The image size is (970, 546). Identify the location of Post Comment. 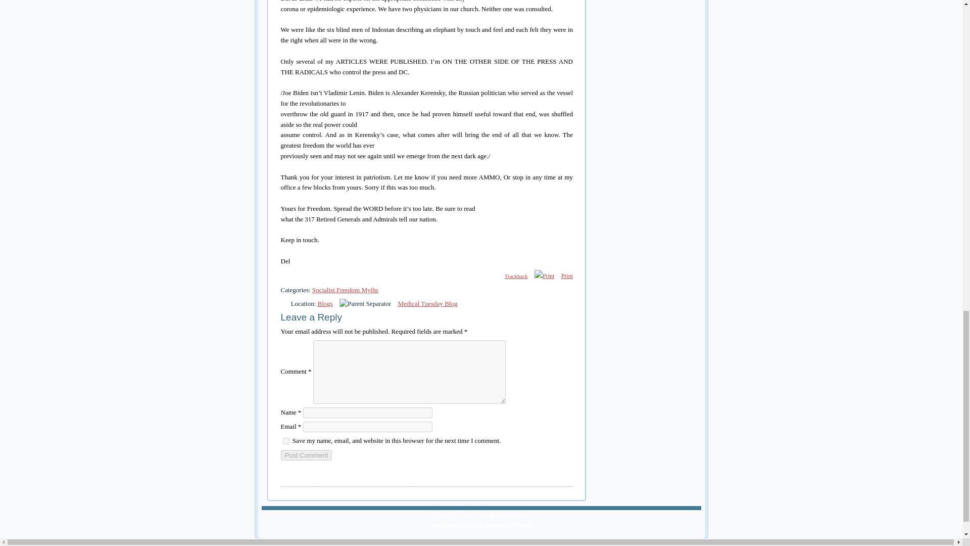
(307, 455).